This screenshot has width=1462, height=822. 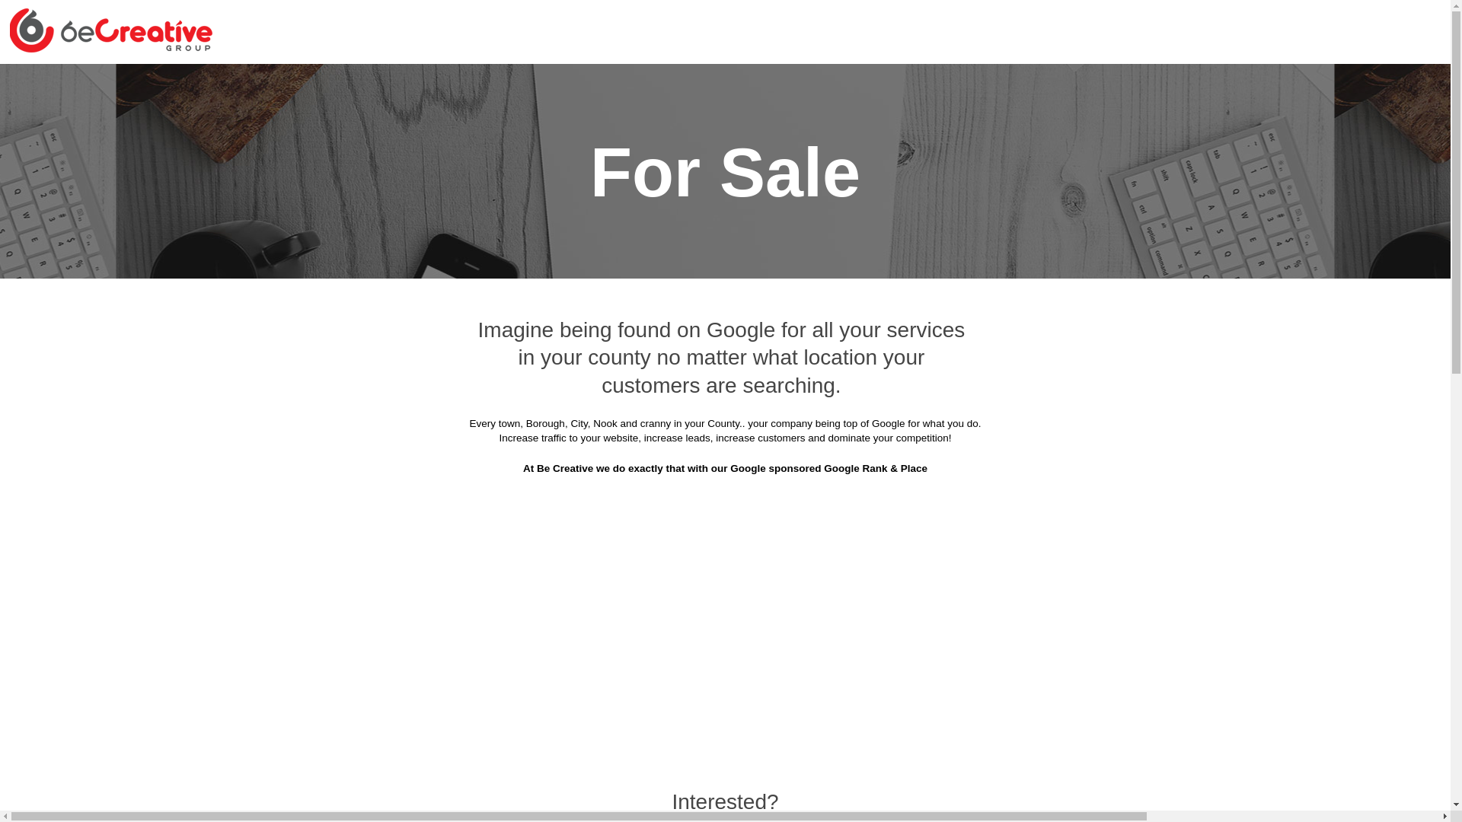 What do you see at coordinates (1068, 311) in the screenshot?
I see `Aggregate Suppliers Great Torrington Devon` at bounding box center [1068, 311].